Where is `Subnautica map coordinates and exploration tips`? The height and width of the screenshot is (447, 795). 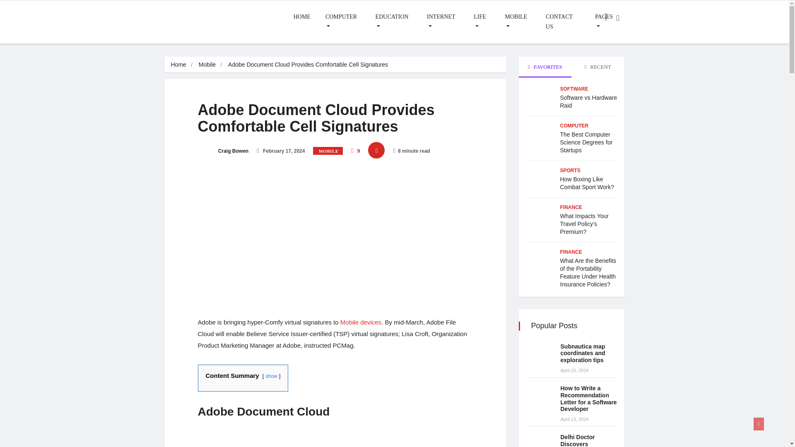 Subnautica map coordinates and exploration tips is located at coordinates (583, 353).